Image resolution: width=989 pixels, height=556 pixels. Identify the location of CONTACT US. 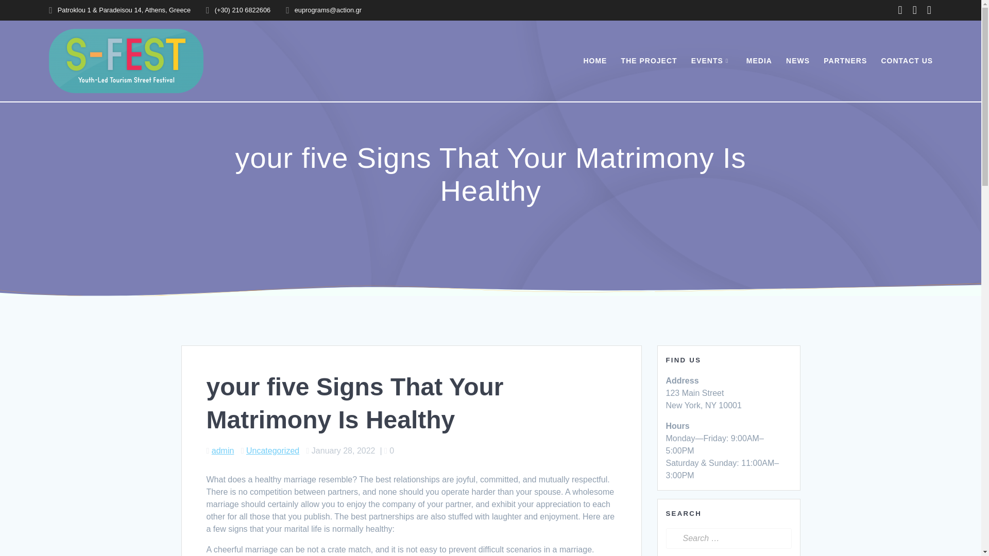
(907, 60).